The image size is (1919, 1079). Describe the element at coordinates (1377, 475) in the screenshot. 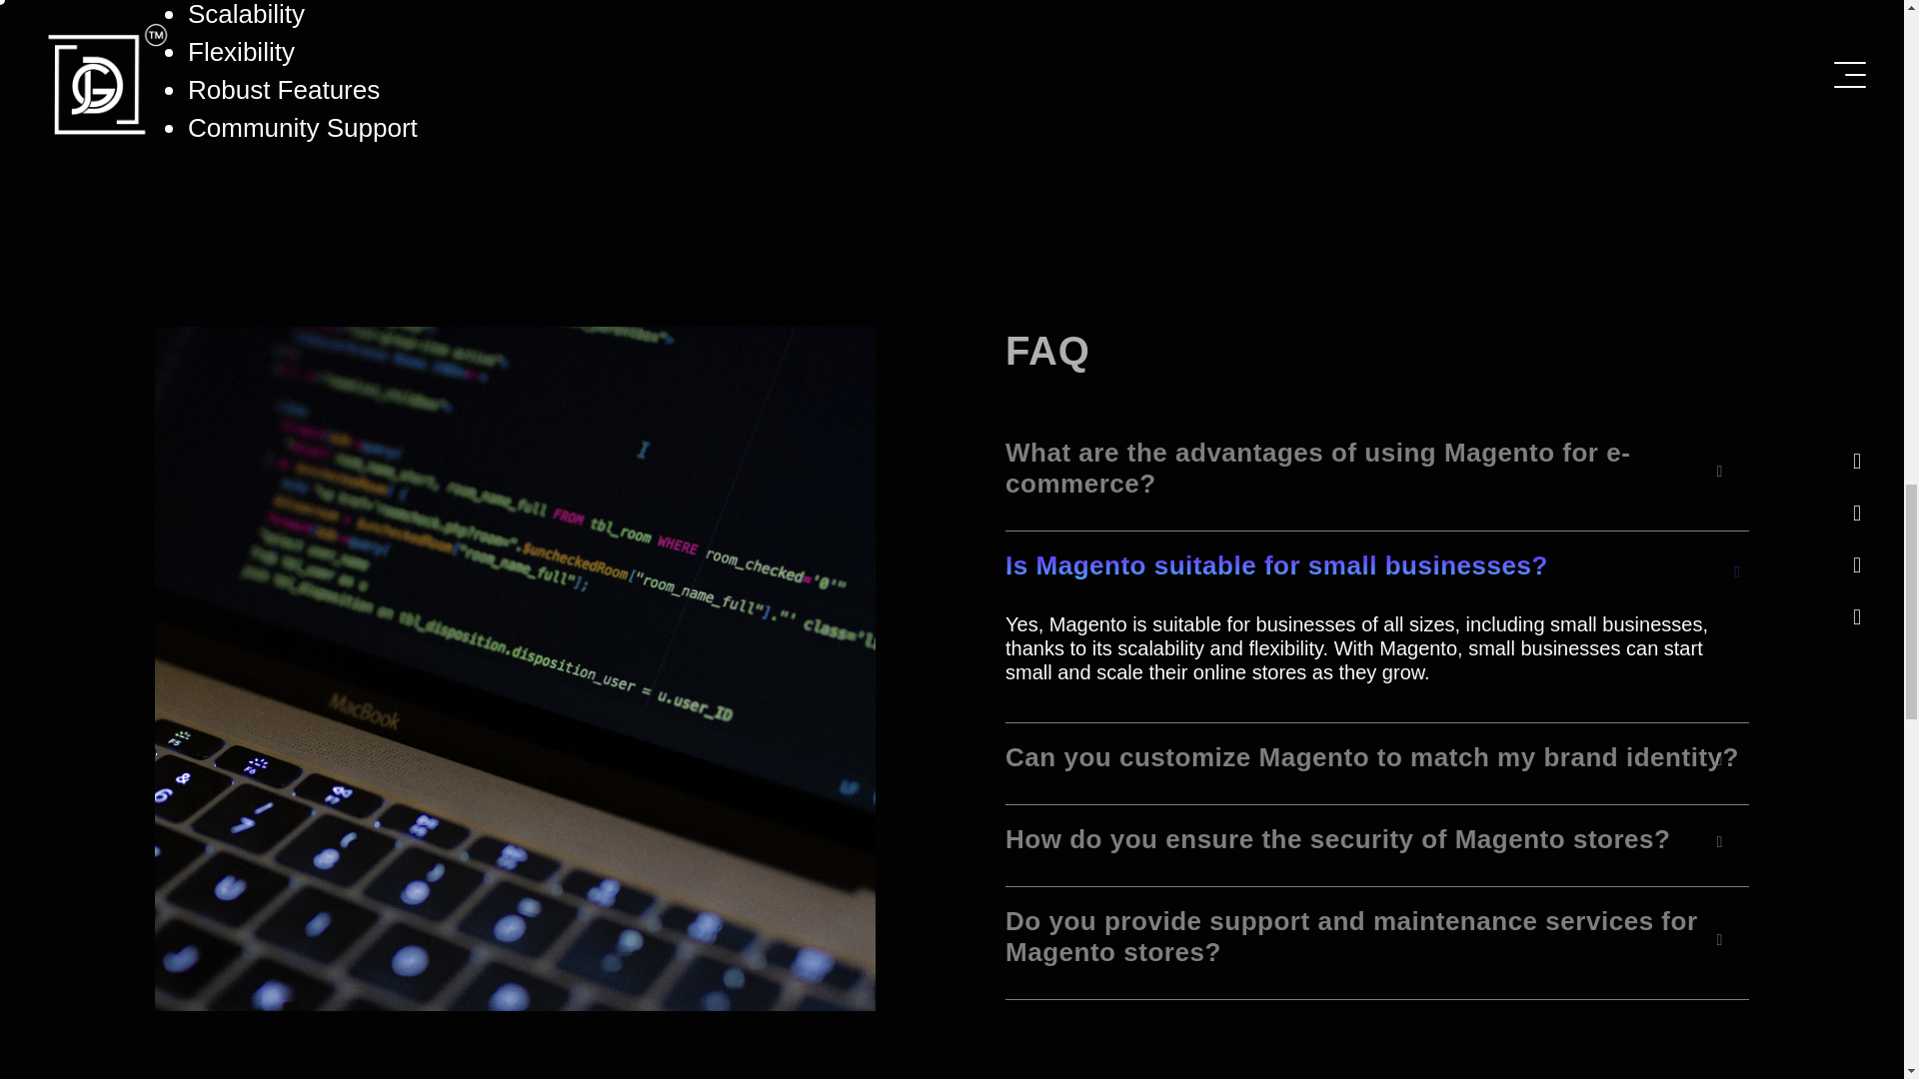

I see `What are the advantages of using Magento for e-commerce?` at that location.